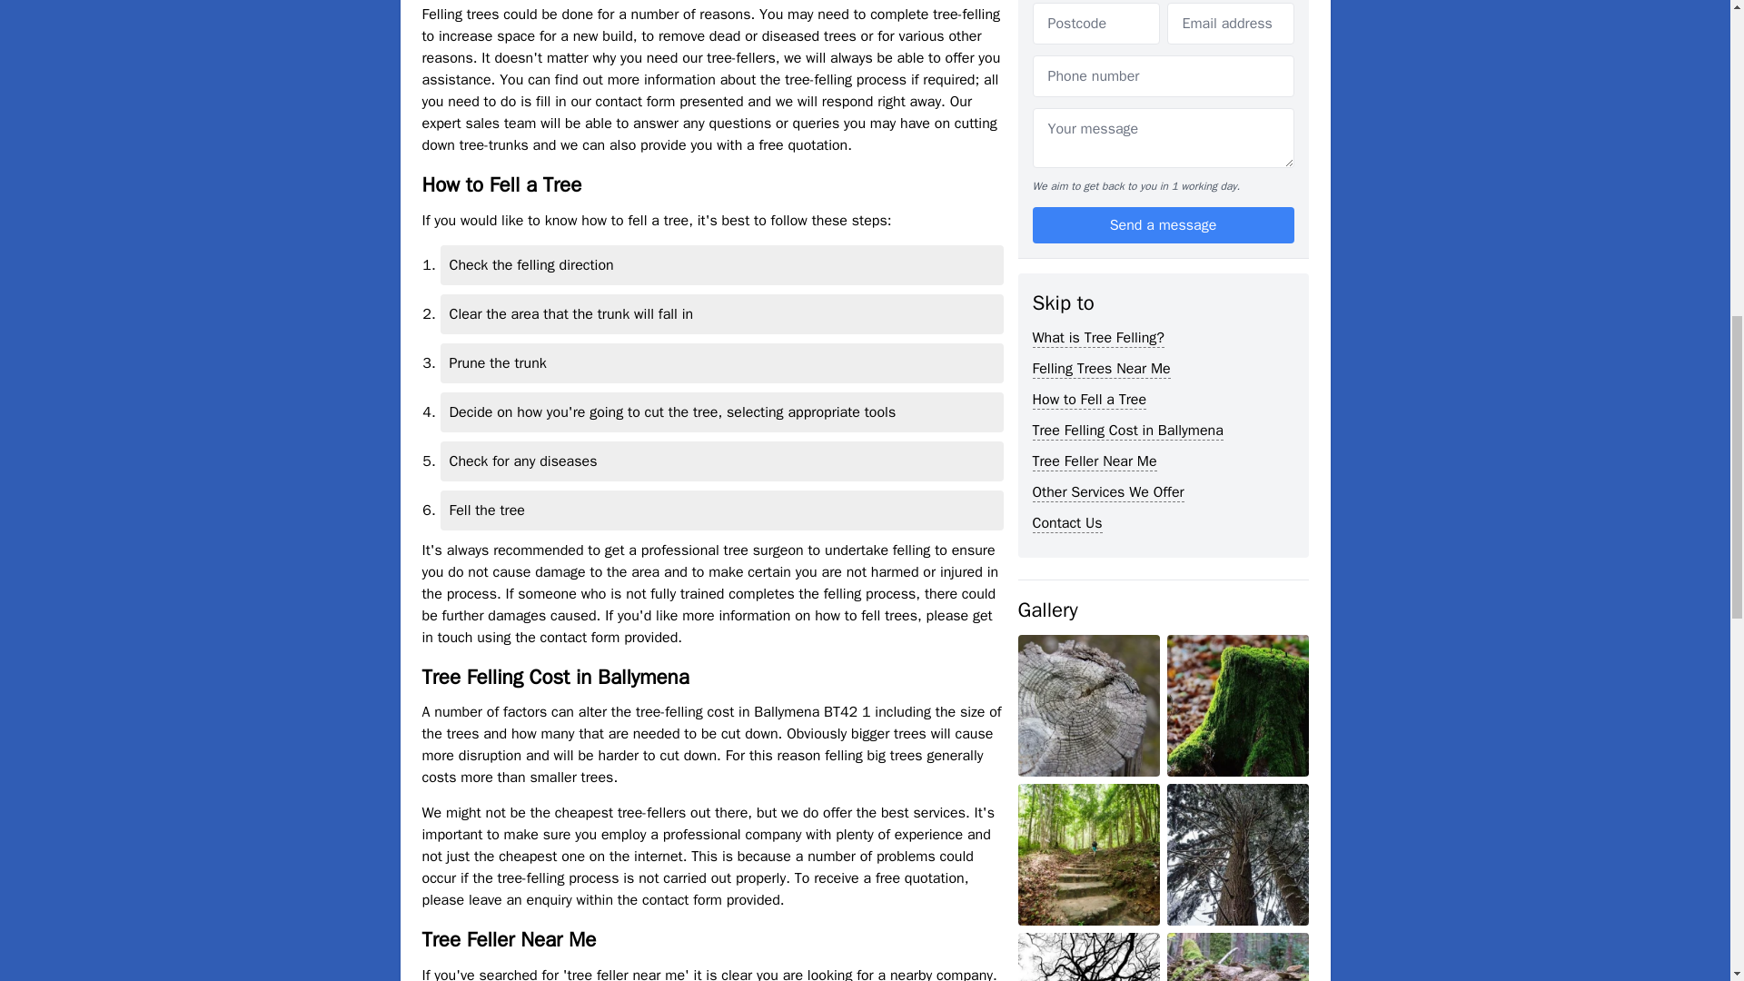 The width and height of the screenshot is (1744, 981). What do you see at coordinates (1097, 9) in the screenshot?
I see `What is Tree Felling?` at bounding box center [1097, 9].